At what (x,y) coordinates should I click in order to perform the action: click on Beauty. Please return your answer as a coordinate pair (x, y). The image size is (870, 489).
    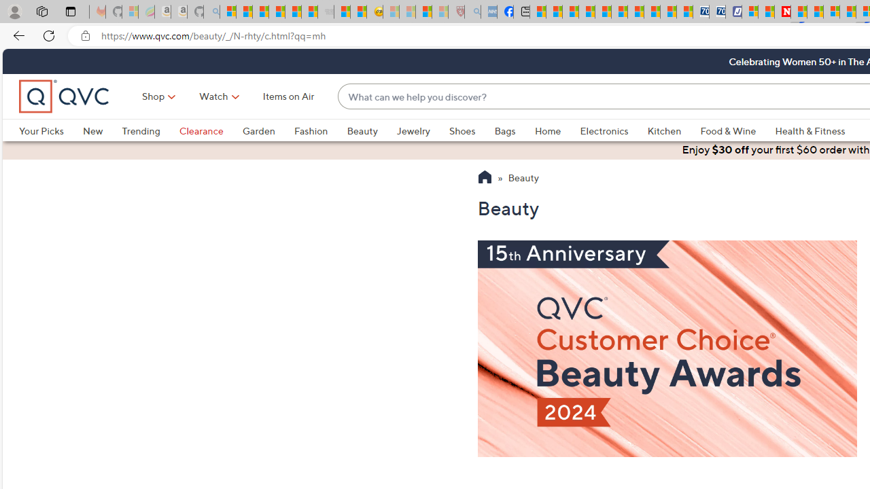
    Looking at the image, I should click on (362, 130).